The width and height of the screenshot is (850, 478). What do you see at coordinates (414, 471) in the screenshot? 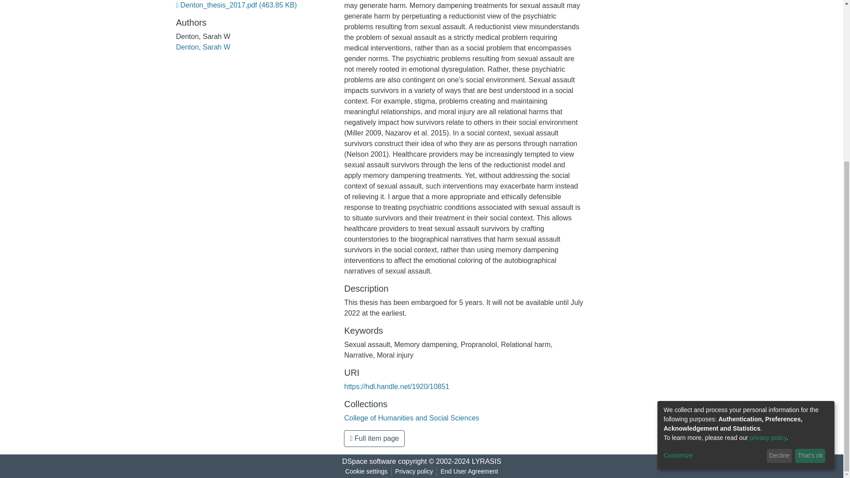
I see `Privacy policy` at bounding box center [414, 471].